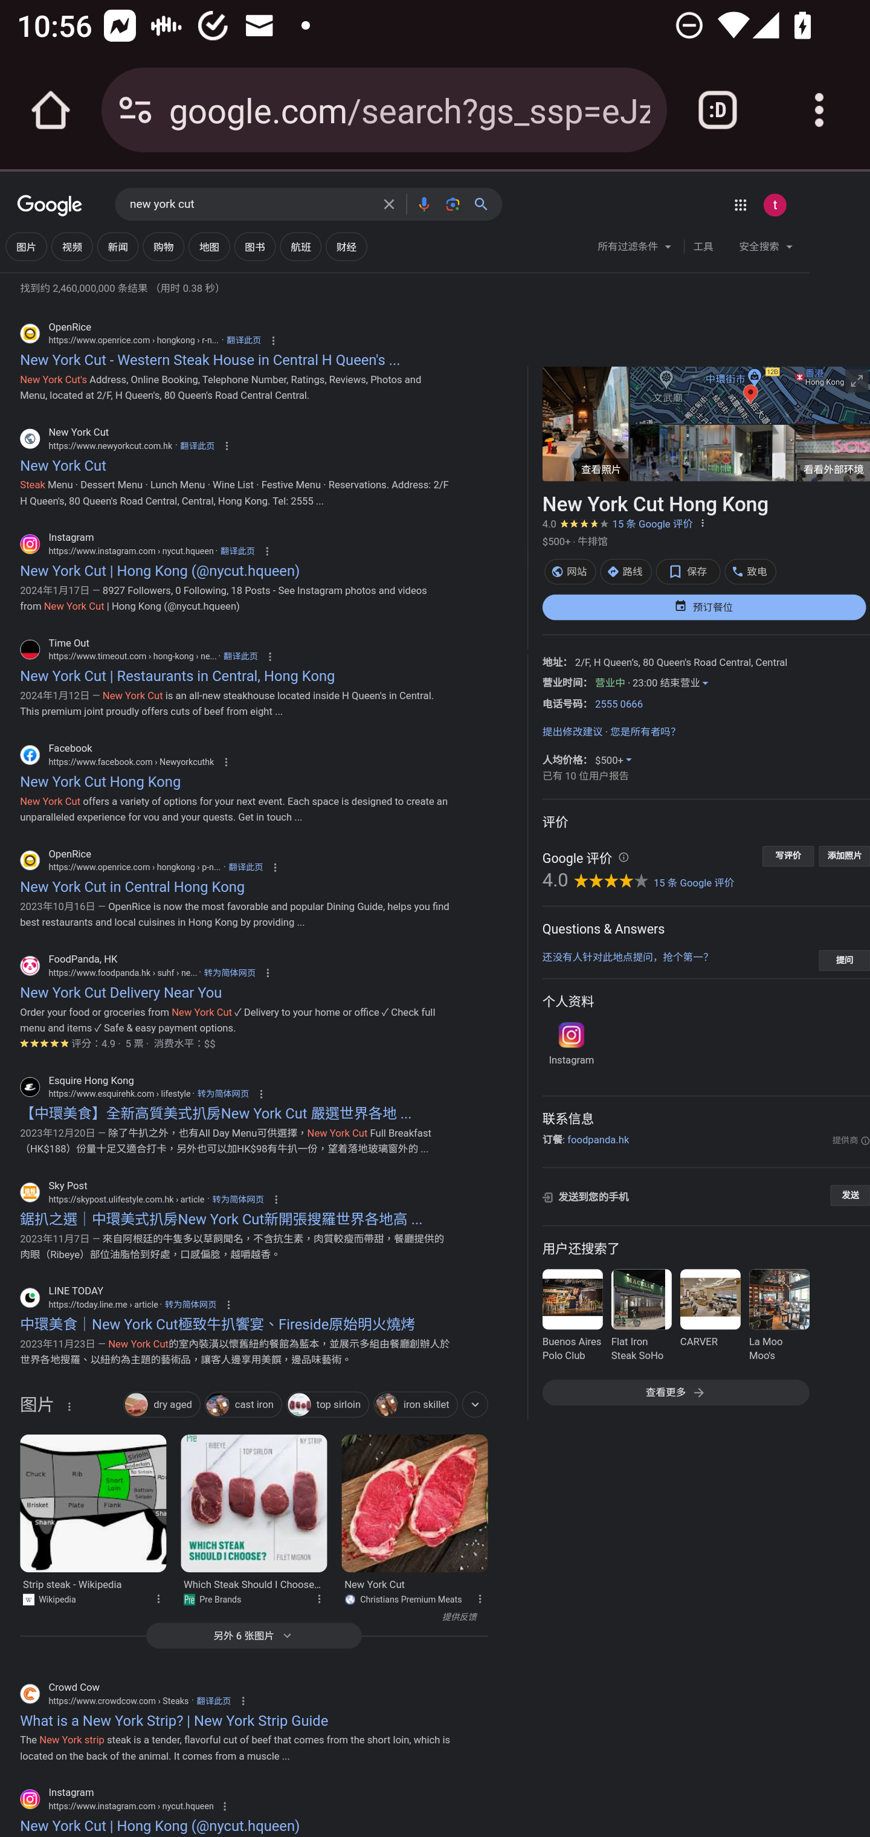 This screenshot has height=1837, width=870. I want to click on 关于这条结果的详细信息, so click(318, 1596).